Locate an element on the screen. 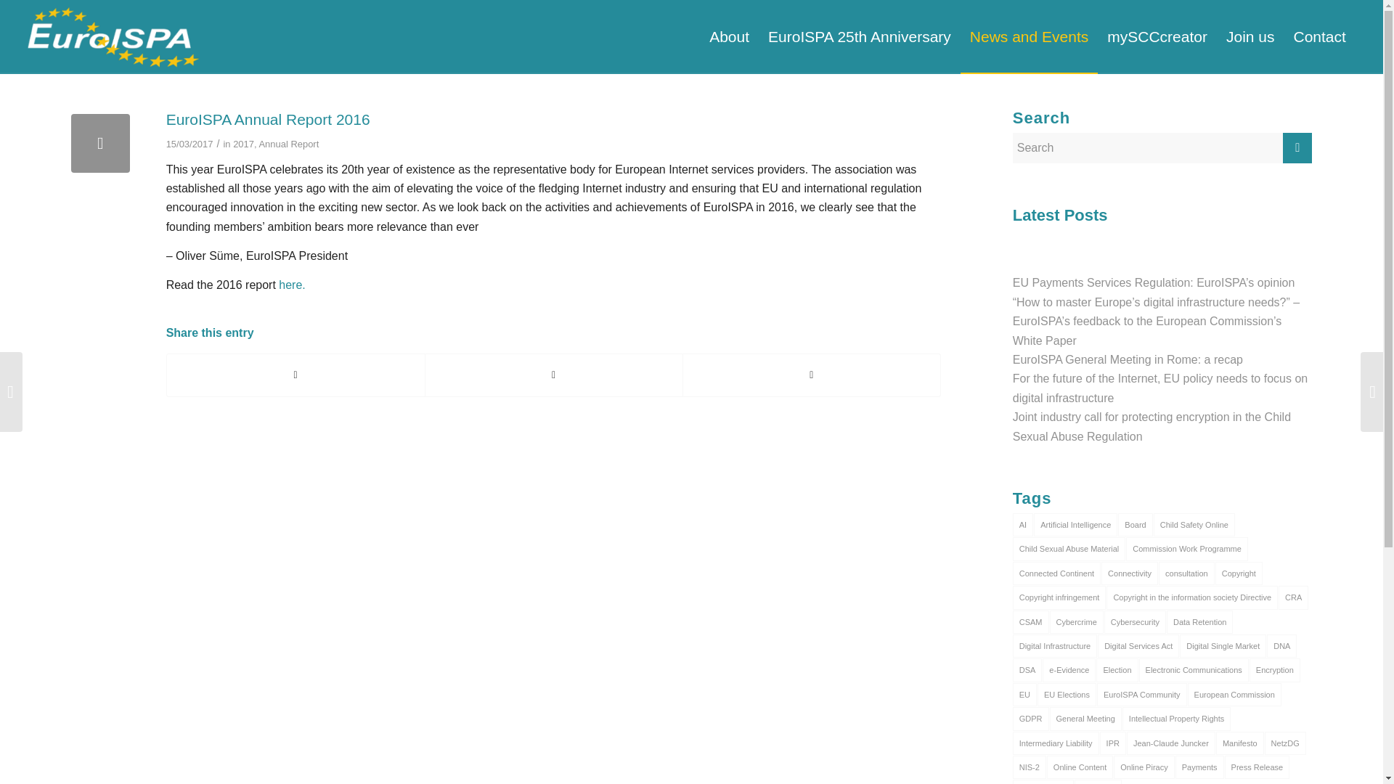 The width and height of the screenshot is (1394, 784). Contact is located at coordinates (1319, 37).